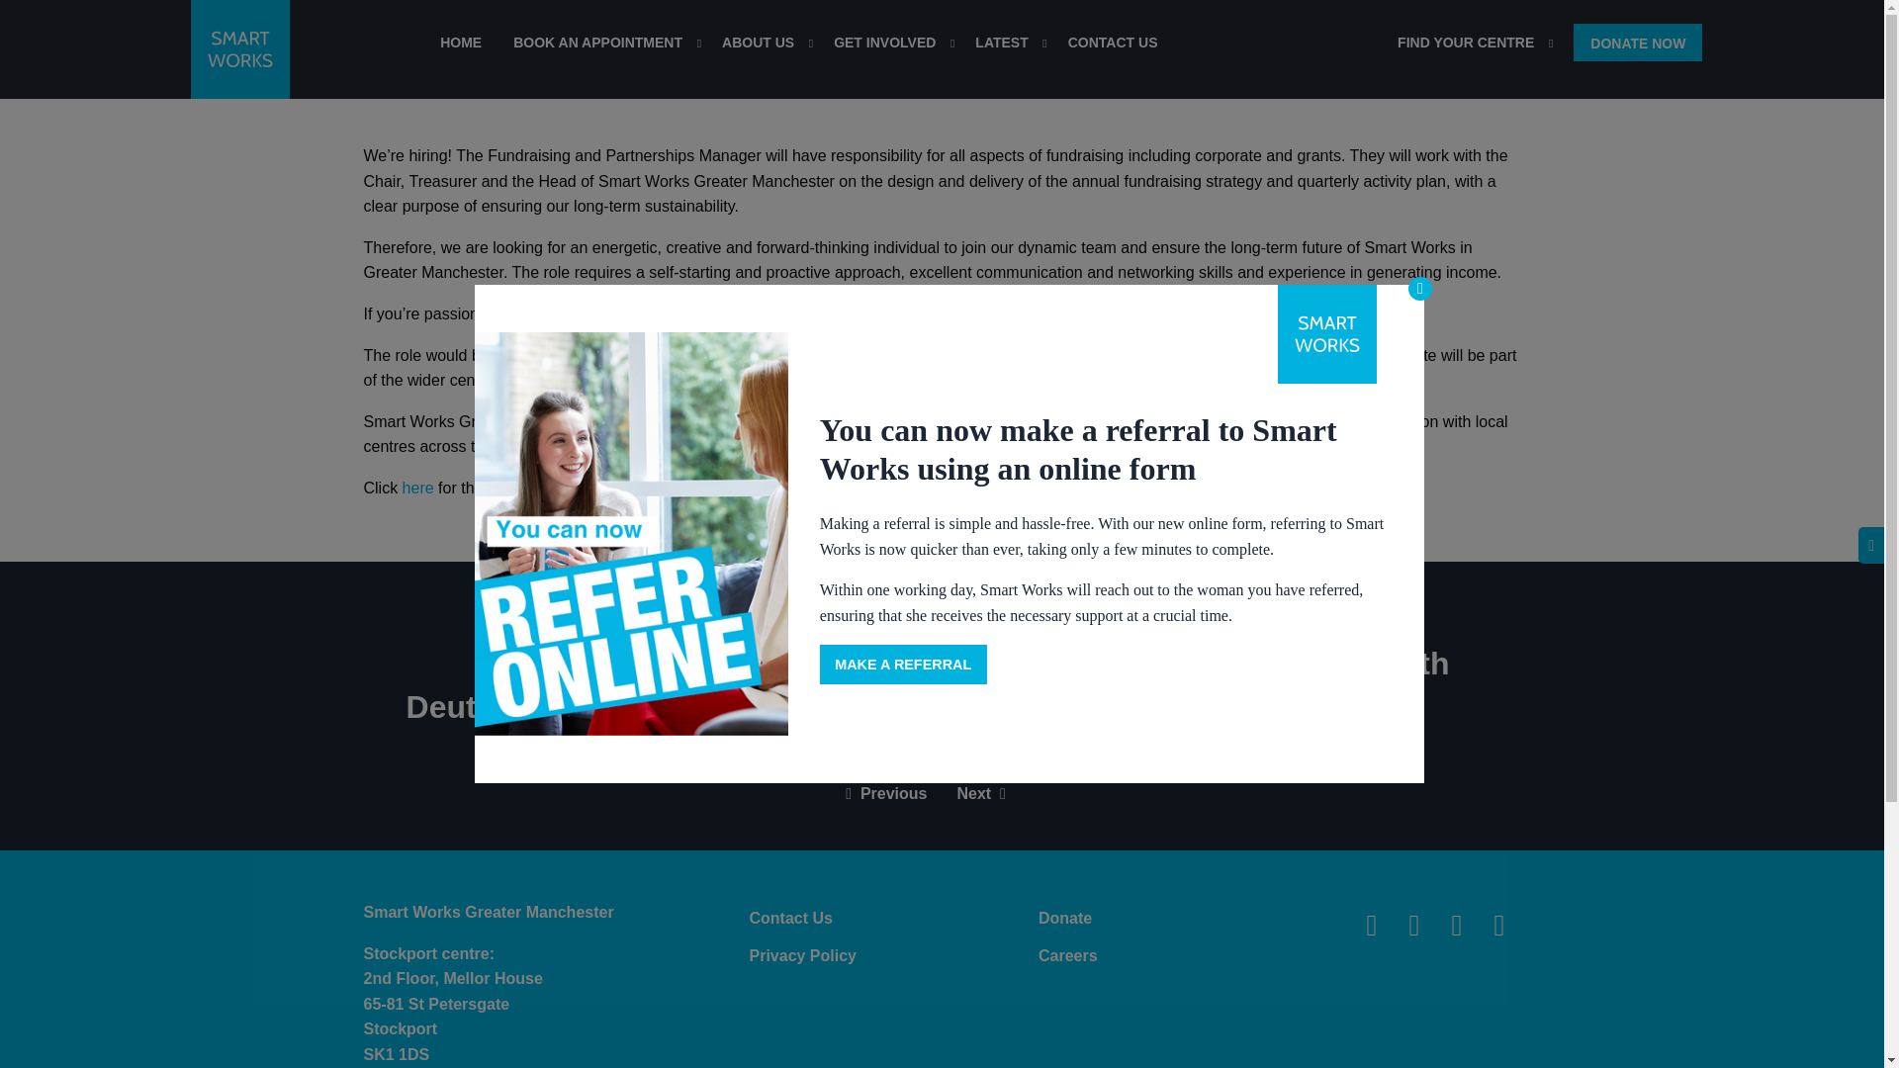 The width and height of the screenshot is (1899, 1068). Describe the element at coordinates (1183, 956) in the screenshot. I see `Careers` at that location.